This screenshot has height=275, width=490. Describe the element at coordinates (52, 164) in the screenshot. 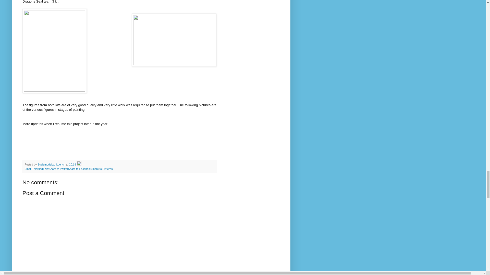

I see `author profile` at that location.